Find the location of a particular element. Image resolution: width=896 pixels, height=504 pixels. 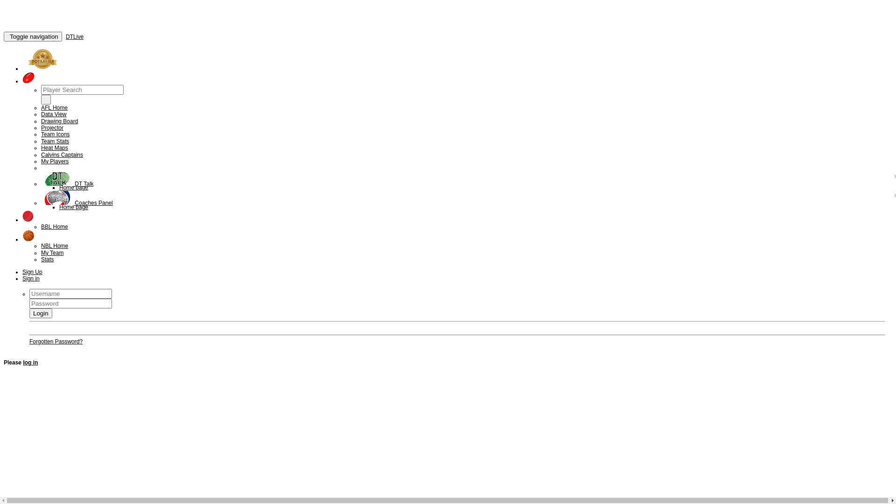

Calvins Captains is located at coordinates (62, 155).